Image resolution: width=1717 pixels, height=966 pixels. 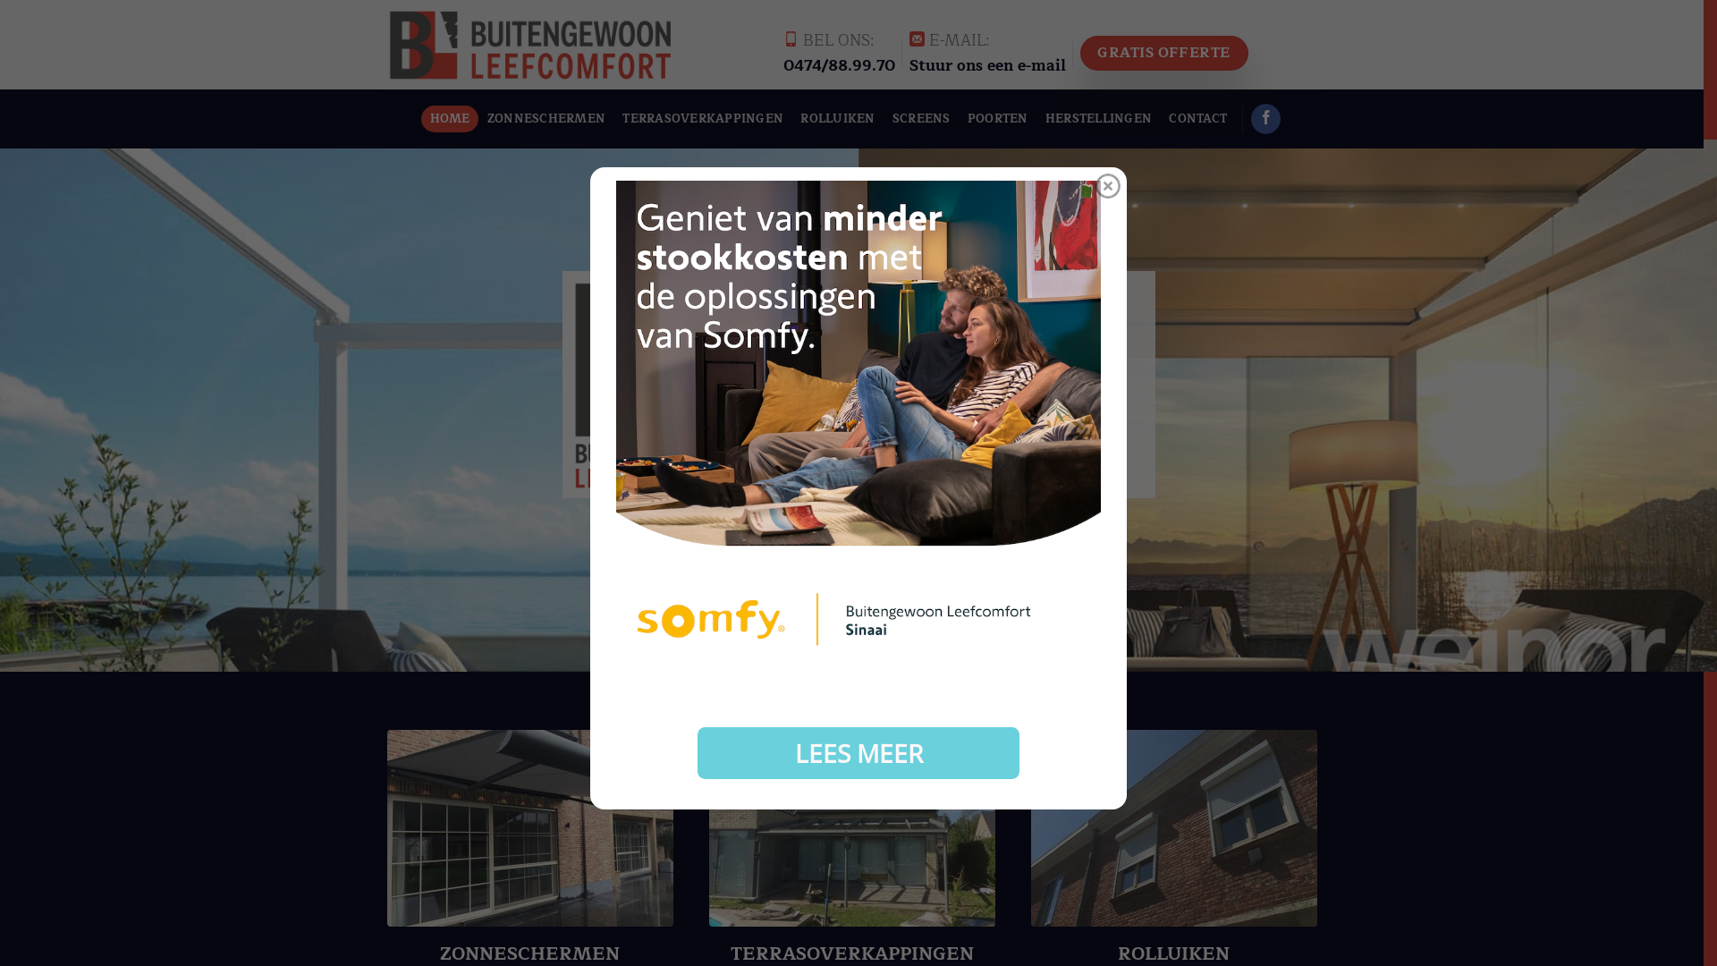 What do you see at coordinates (529, 828) in the screenshot?
I see `zonnewering, zonnescherm` at bounding box center [529, 828].